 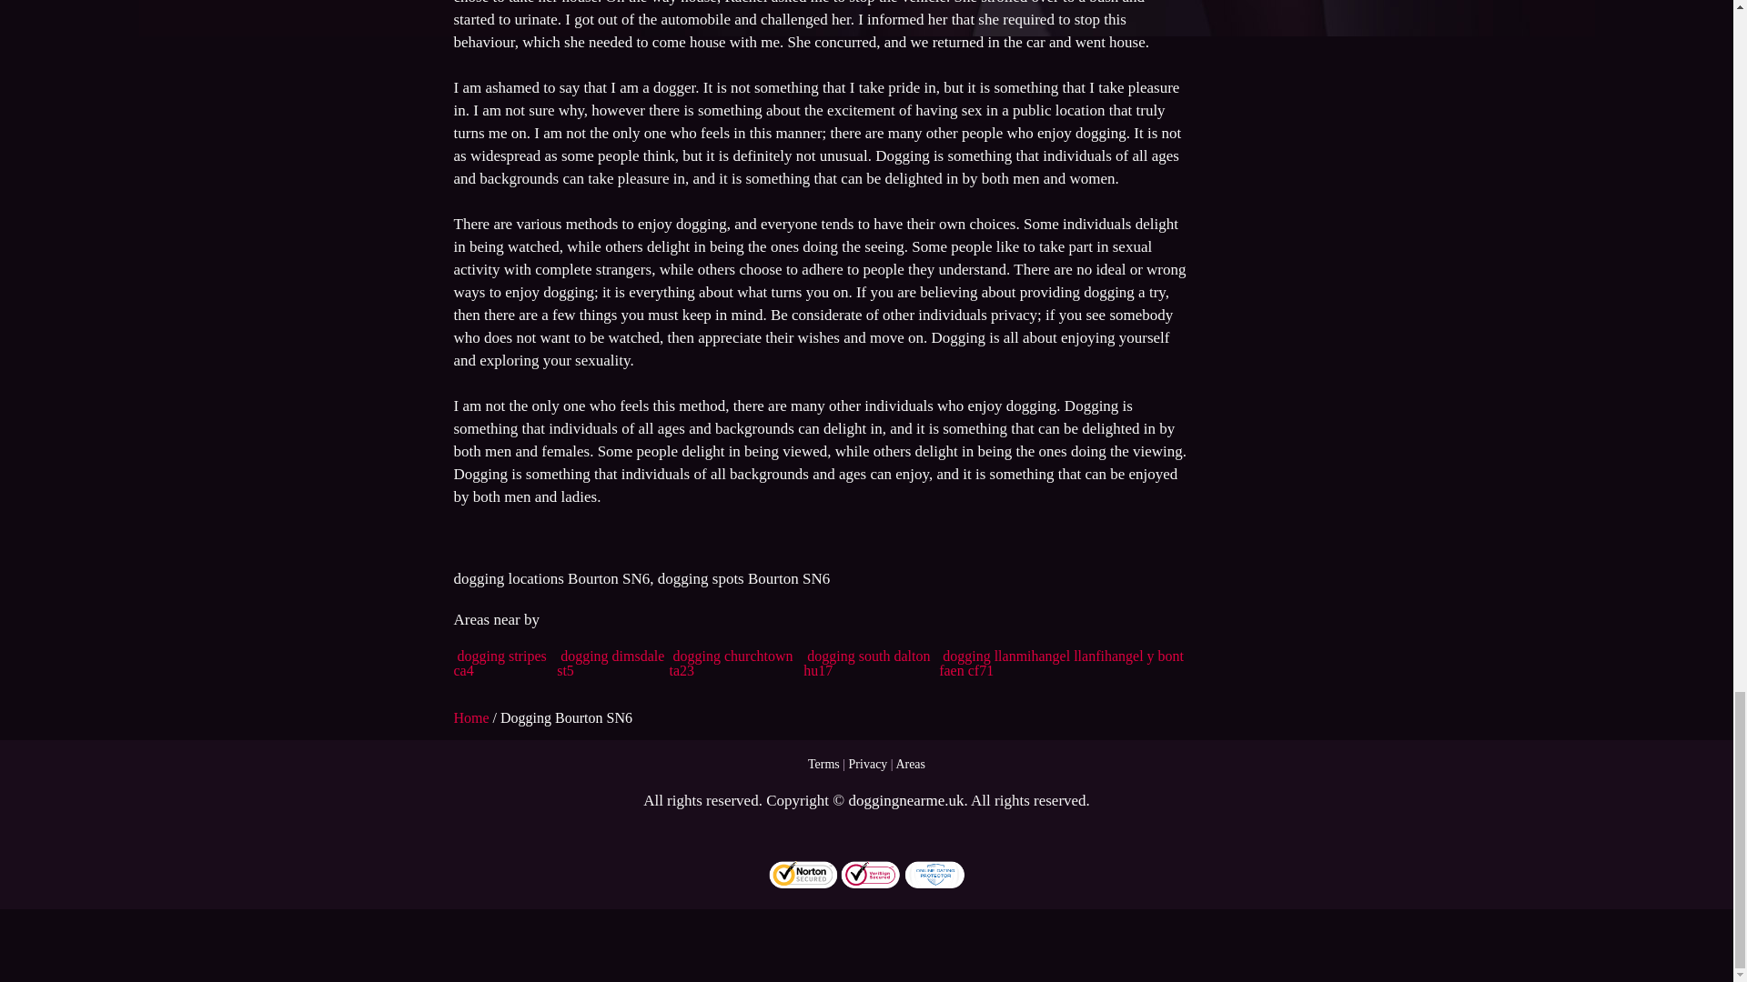 I want to click on Home, so click(x=472, y=717).